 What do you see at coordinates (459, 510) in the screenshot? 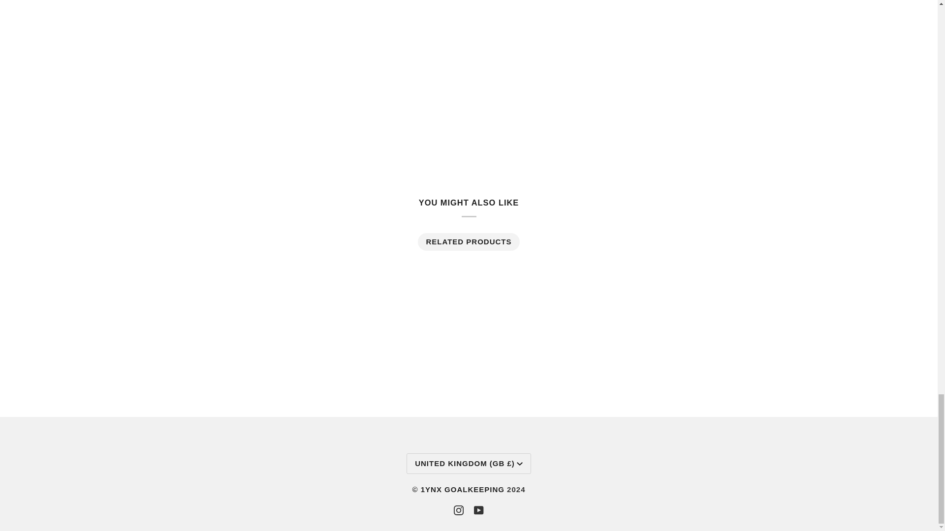
I see `Instagram` at bounding box center [459, 510].